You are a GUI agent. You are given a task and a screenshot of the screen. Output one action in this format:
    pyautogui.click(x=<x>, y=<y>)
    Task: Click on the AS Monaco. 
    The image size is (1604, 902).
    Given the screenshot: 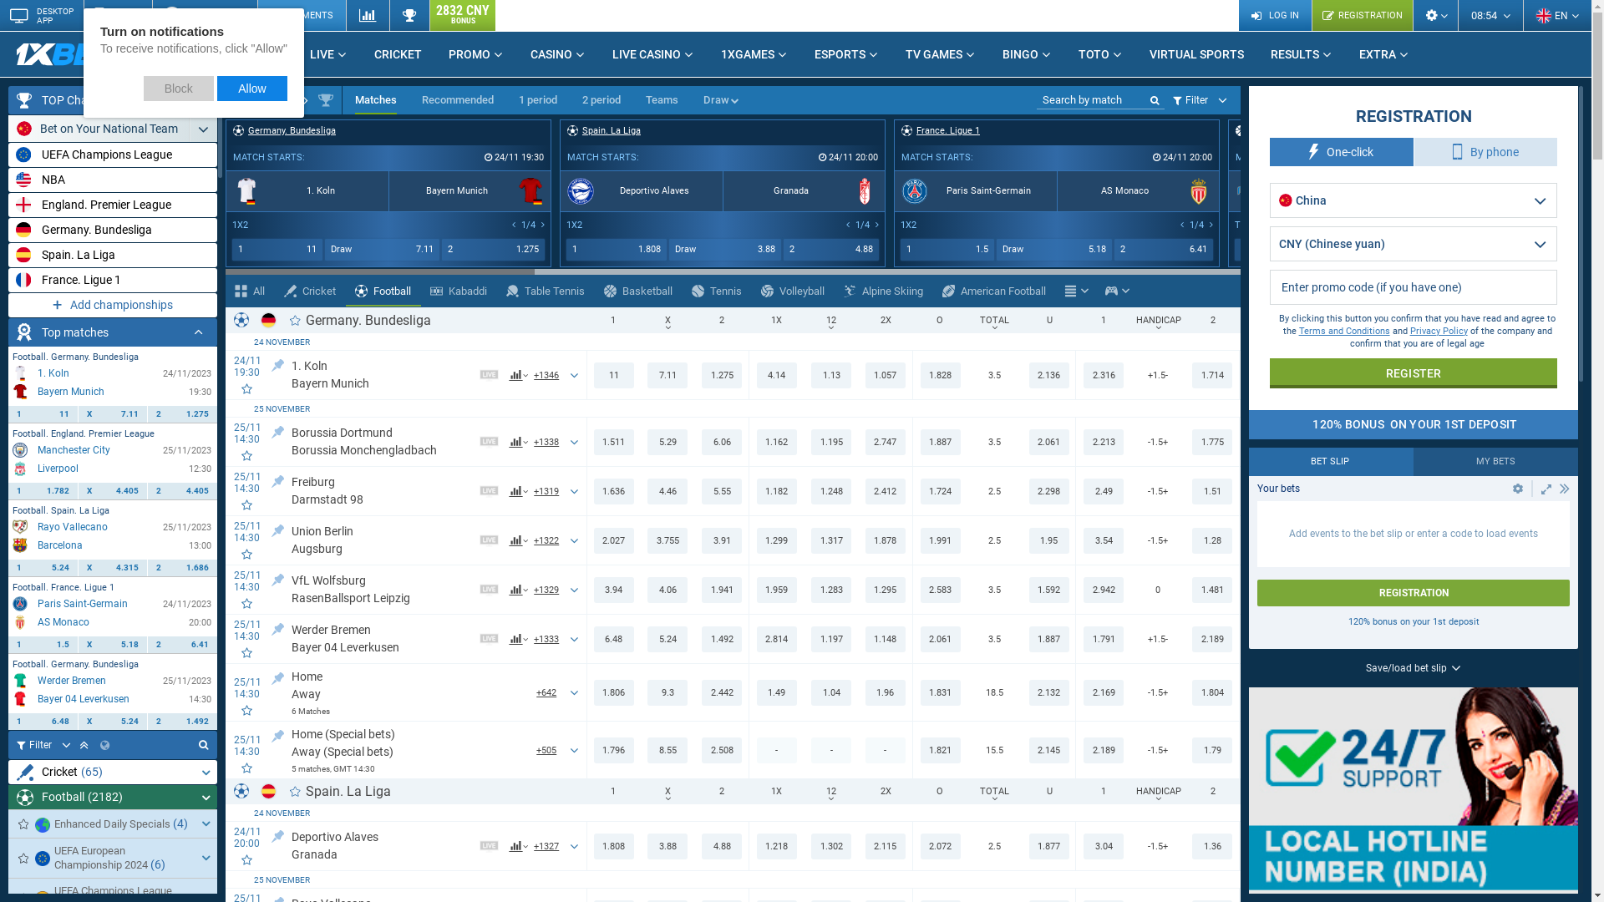 What is the action you would take?
    pyautogui.click(x=20, y=622)
    